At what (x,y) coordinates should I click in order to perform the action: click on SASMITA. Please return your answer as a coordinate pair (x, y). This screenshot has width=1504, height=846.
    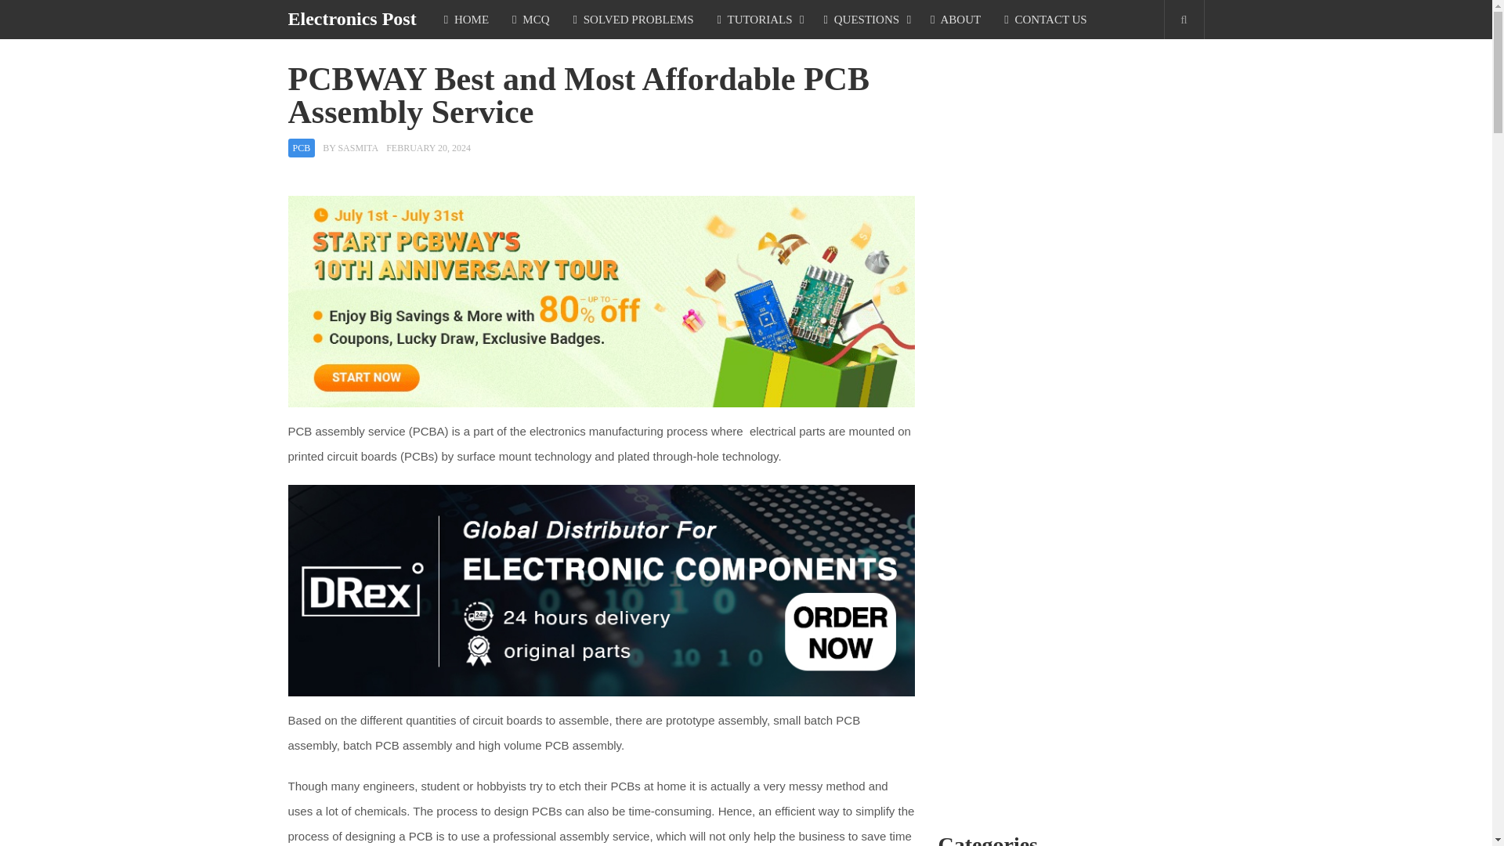
    Looking at the image, I should click on (357, 147).